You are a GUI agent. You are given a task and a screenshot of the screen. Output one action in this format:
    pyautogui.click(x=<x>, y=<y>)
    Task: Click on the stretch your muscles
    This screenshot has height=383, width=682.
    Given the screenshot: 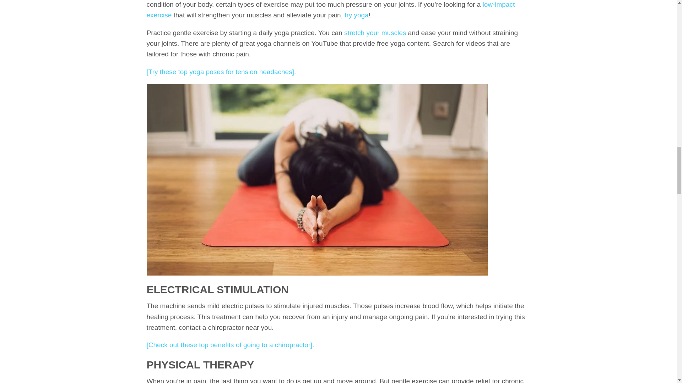 What is the action you would take?
    pyautogui.click(x=375, y=33)
    